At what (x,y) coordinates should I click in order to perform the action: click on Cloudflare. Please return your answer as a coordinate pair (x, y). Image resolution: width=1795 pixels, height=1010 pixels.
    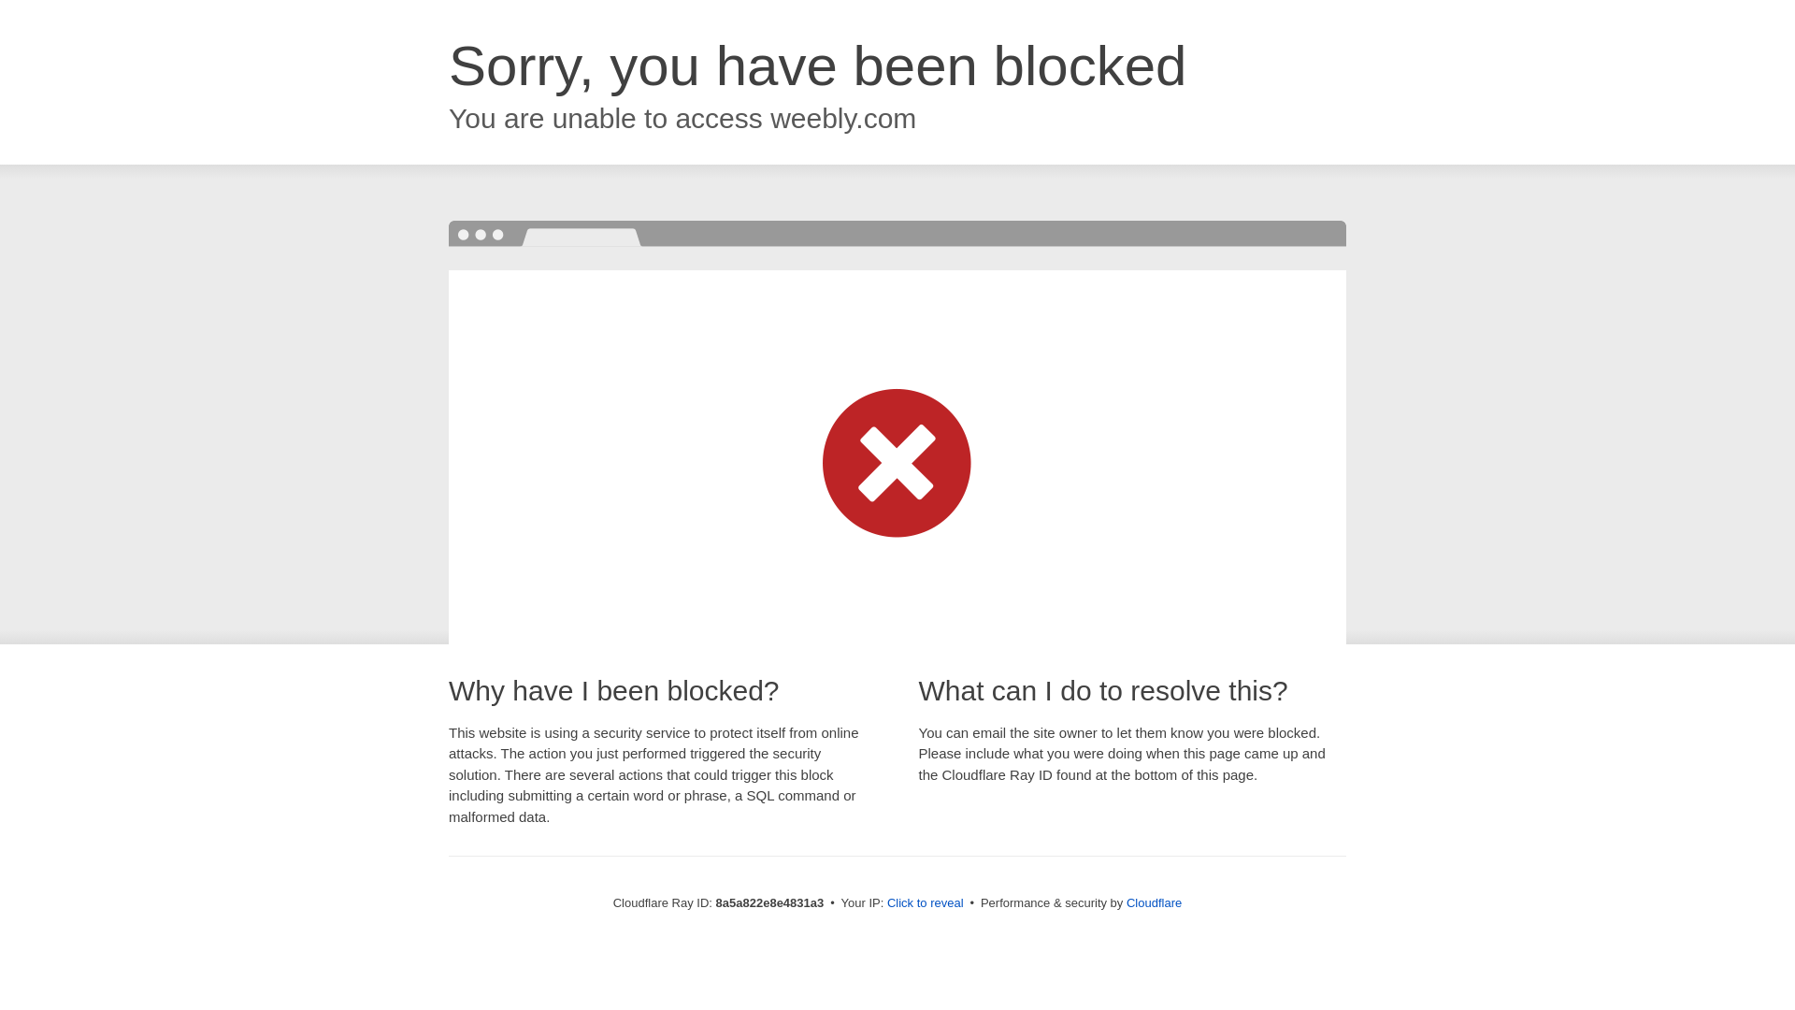
    Looking at the image, I should click on (1154, 902).